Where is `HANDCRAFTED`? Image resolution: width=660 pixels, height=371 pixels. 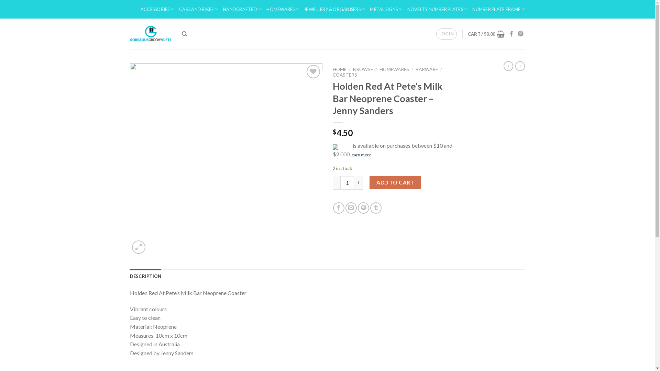
HANDCRAFTED is located at coordinates (242, 9).